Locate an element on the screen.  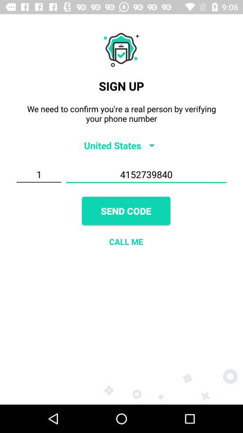
click the 1 item is located at coordinates (39, 175).